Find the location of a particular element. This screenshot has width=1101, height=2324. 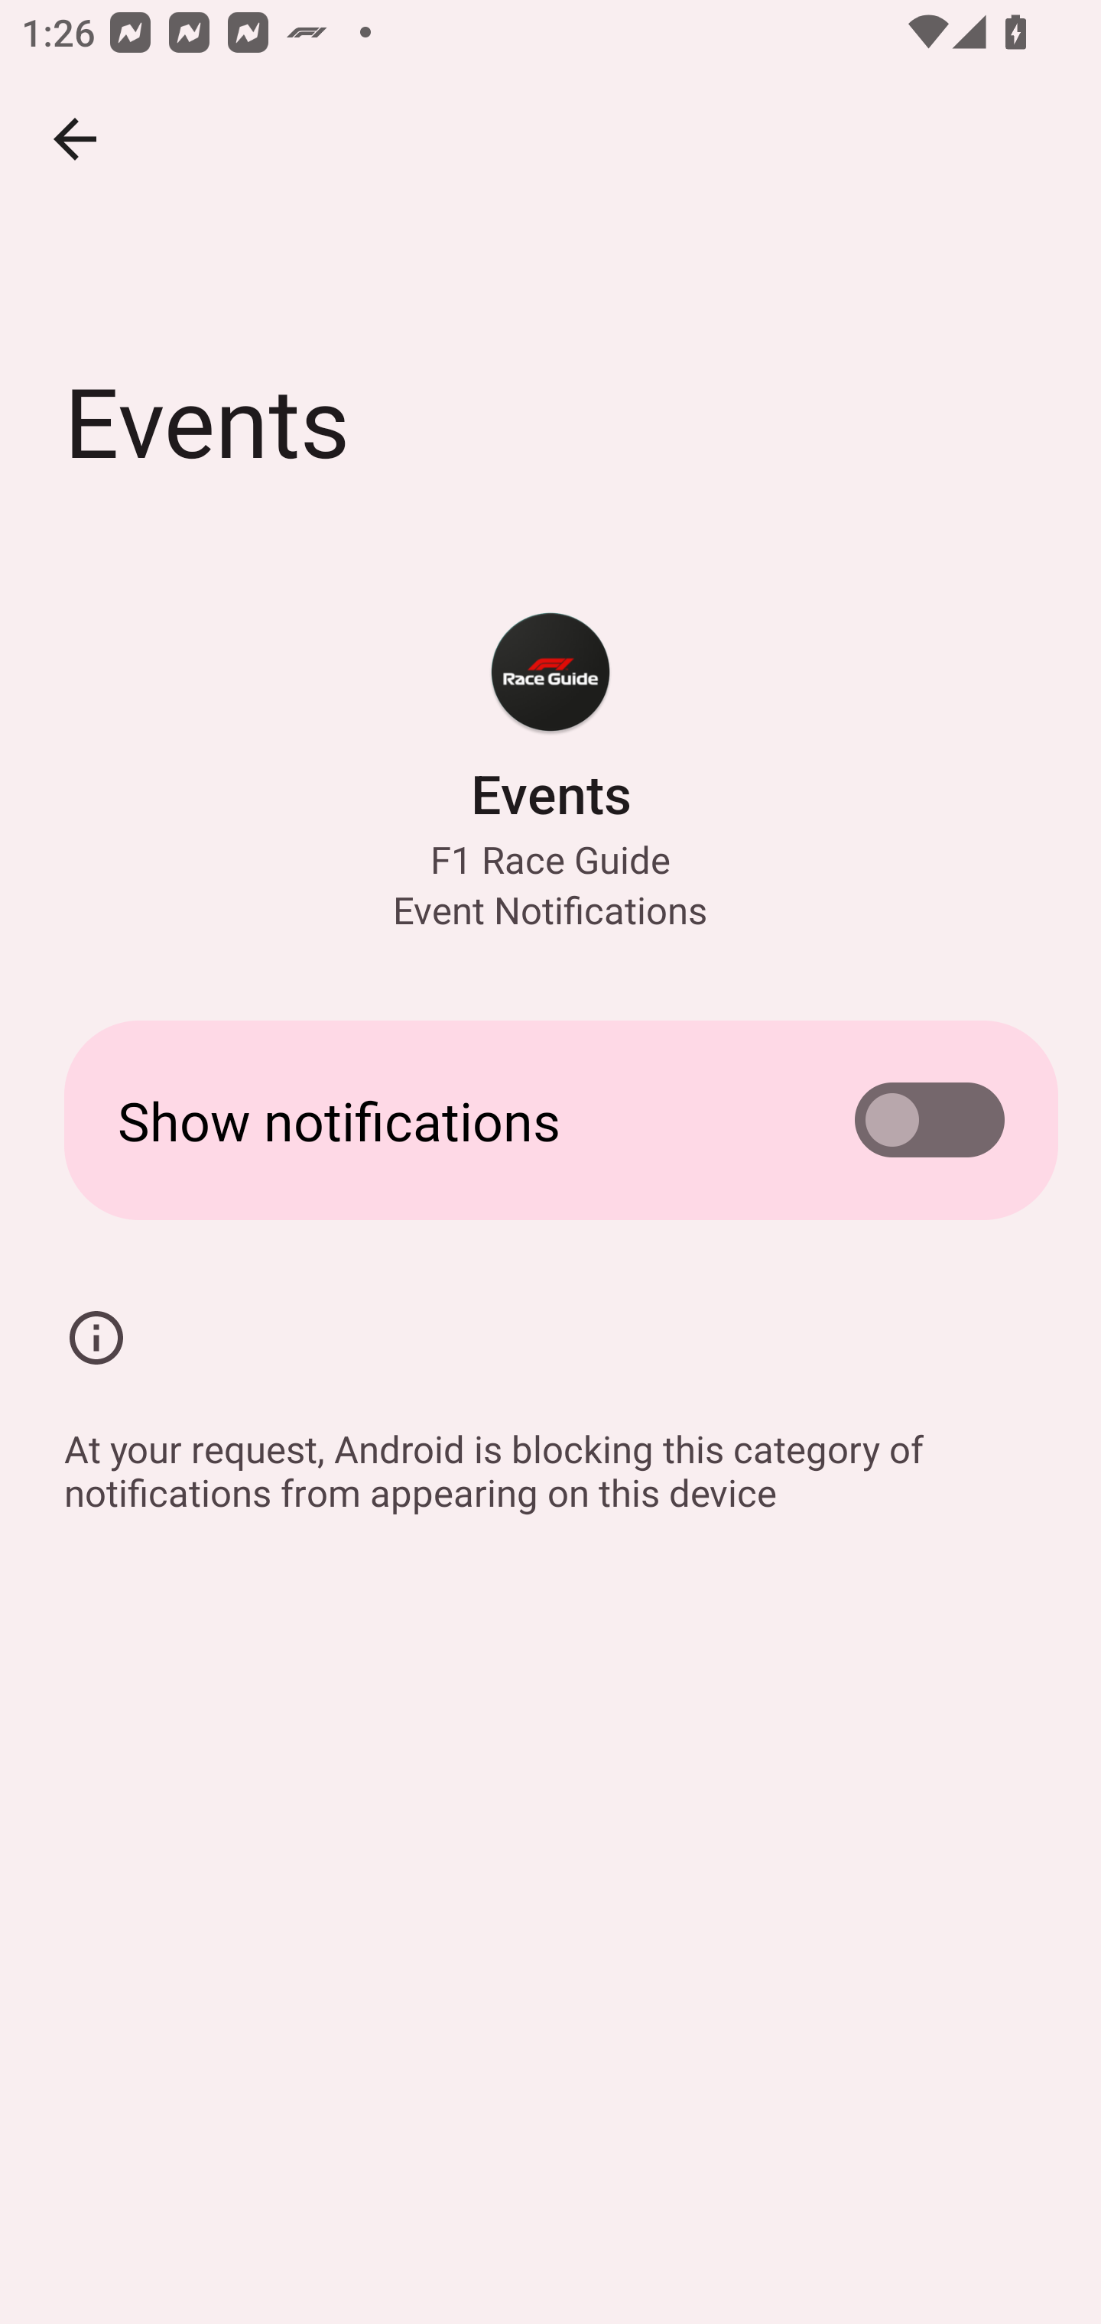

Show notifications is located at coordinates (550, 1119).